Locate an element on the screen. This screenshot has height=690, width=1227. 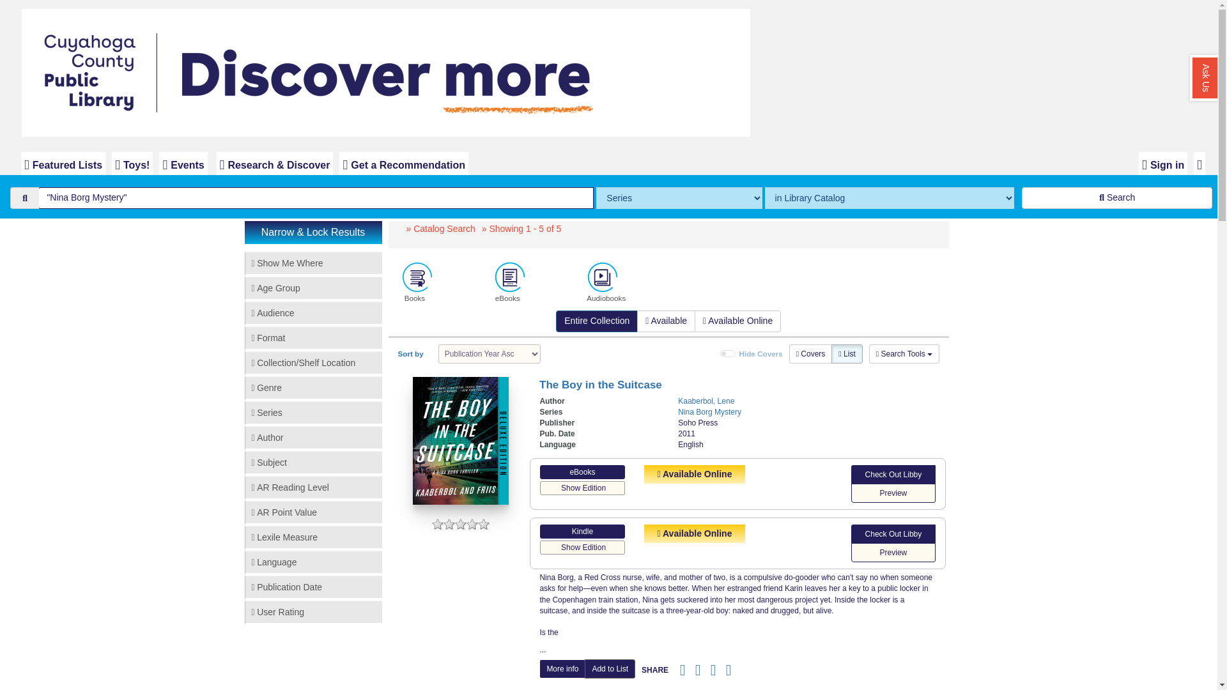
Events is located at coordinates (183, 164).